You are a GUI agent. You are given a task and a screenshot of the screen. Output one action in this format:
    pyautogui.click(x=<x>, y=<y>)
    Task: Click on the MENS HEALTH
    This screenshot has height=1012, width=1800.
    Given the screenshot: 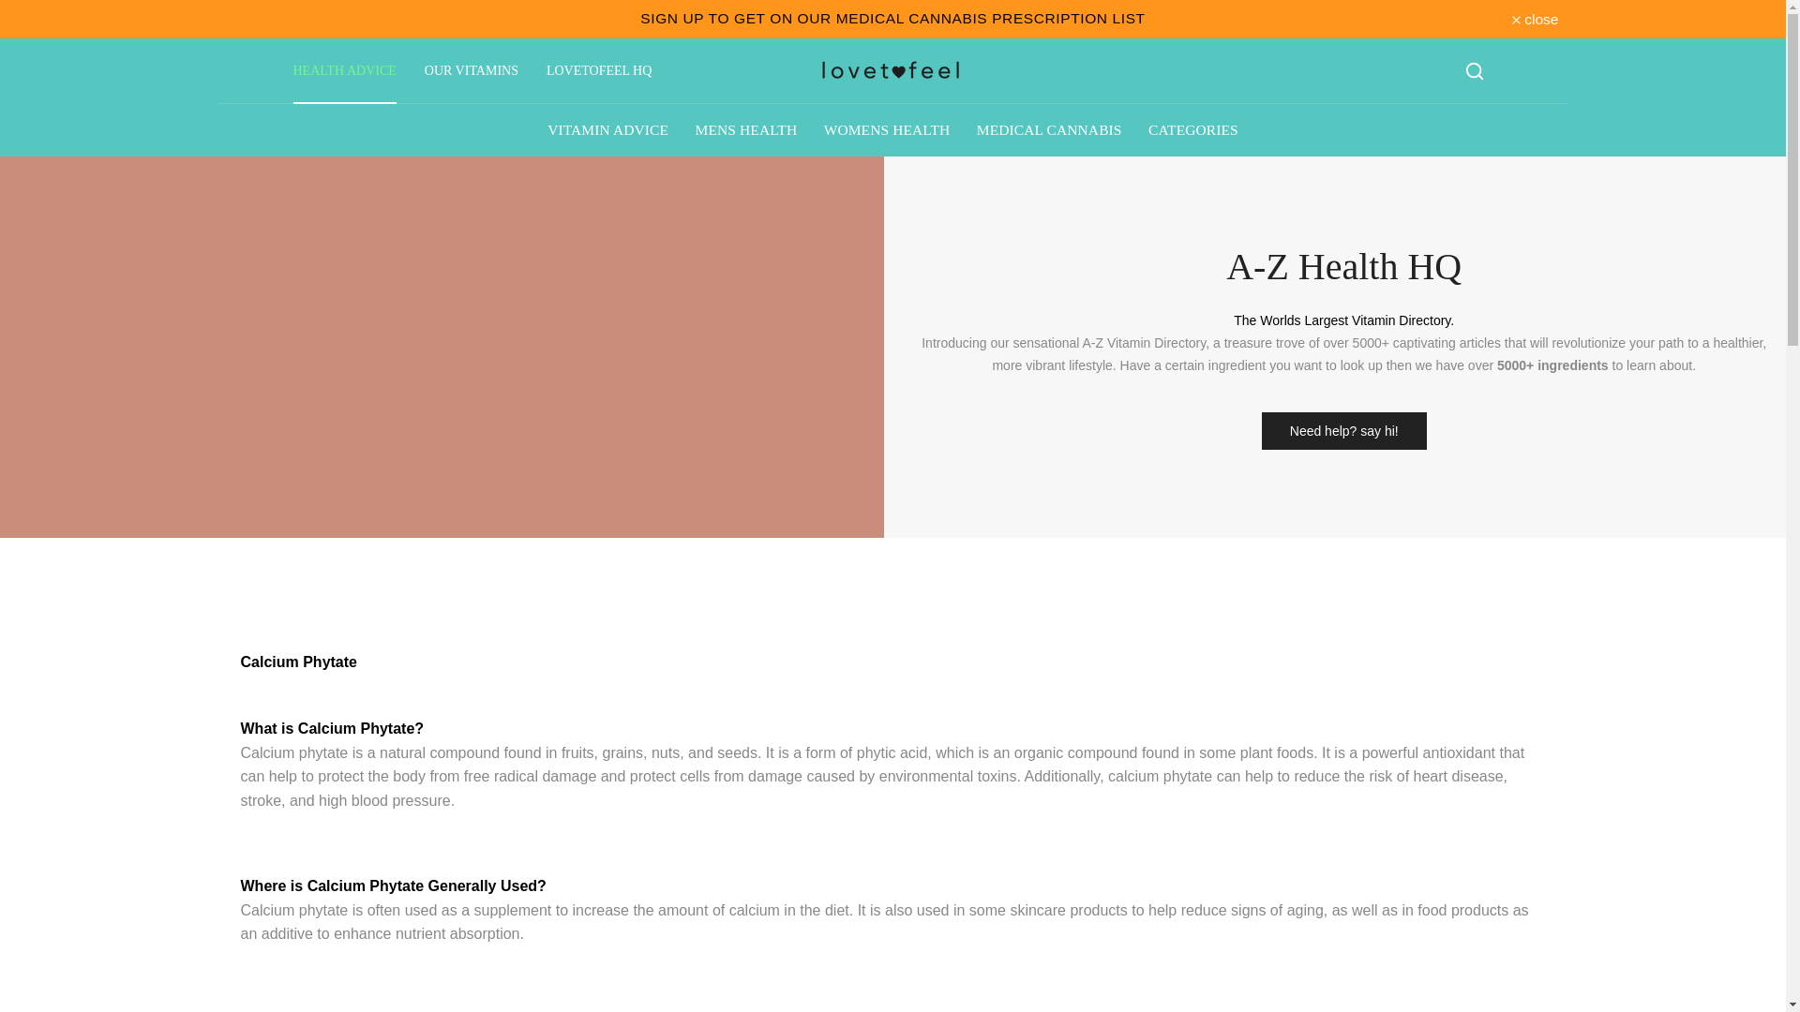 What is the action you would take?
    pyautogui.click(x=746, y=130)
    